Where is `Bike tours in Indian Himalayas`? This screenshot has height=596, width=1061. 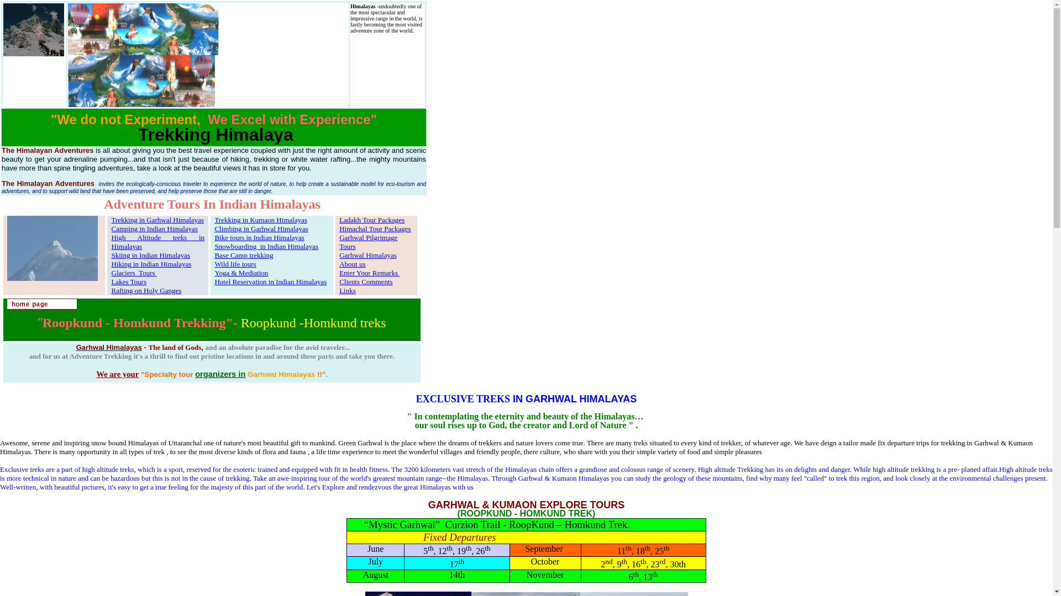 Bike tours in Indian Himalayas is located at coordinates (259, 237).